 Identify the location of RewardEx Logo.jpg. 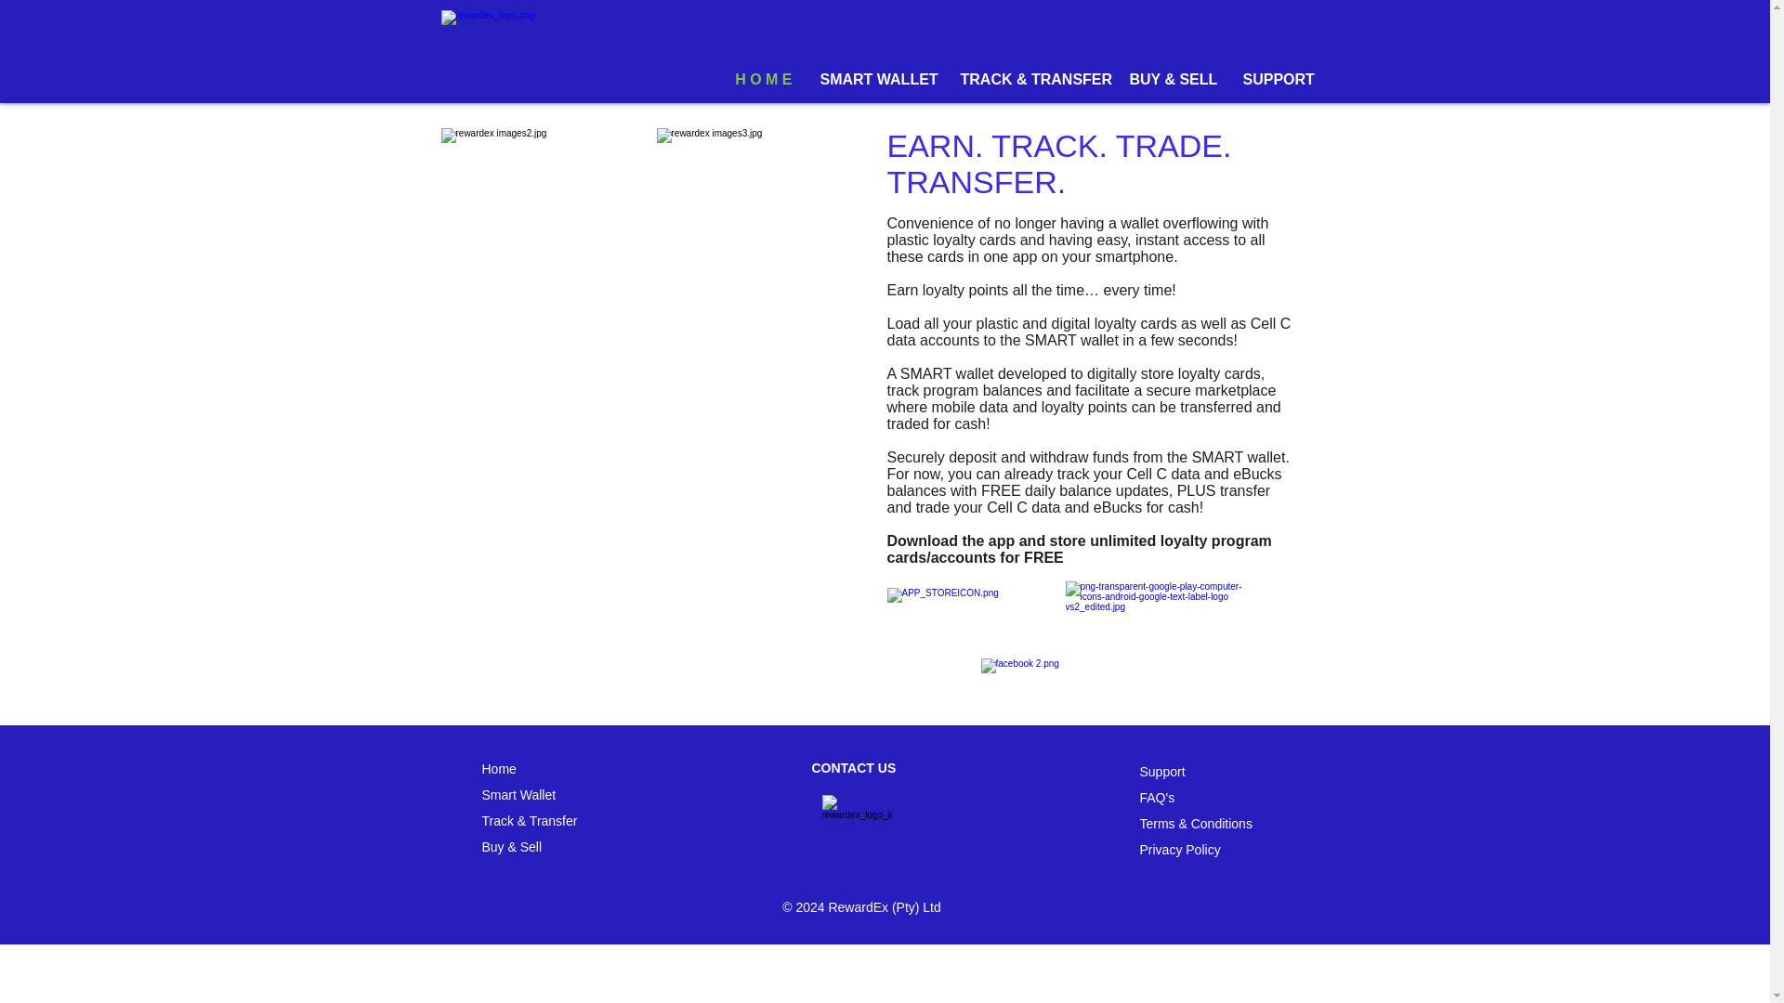
(557, 48).